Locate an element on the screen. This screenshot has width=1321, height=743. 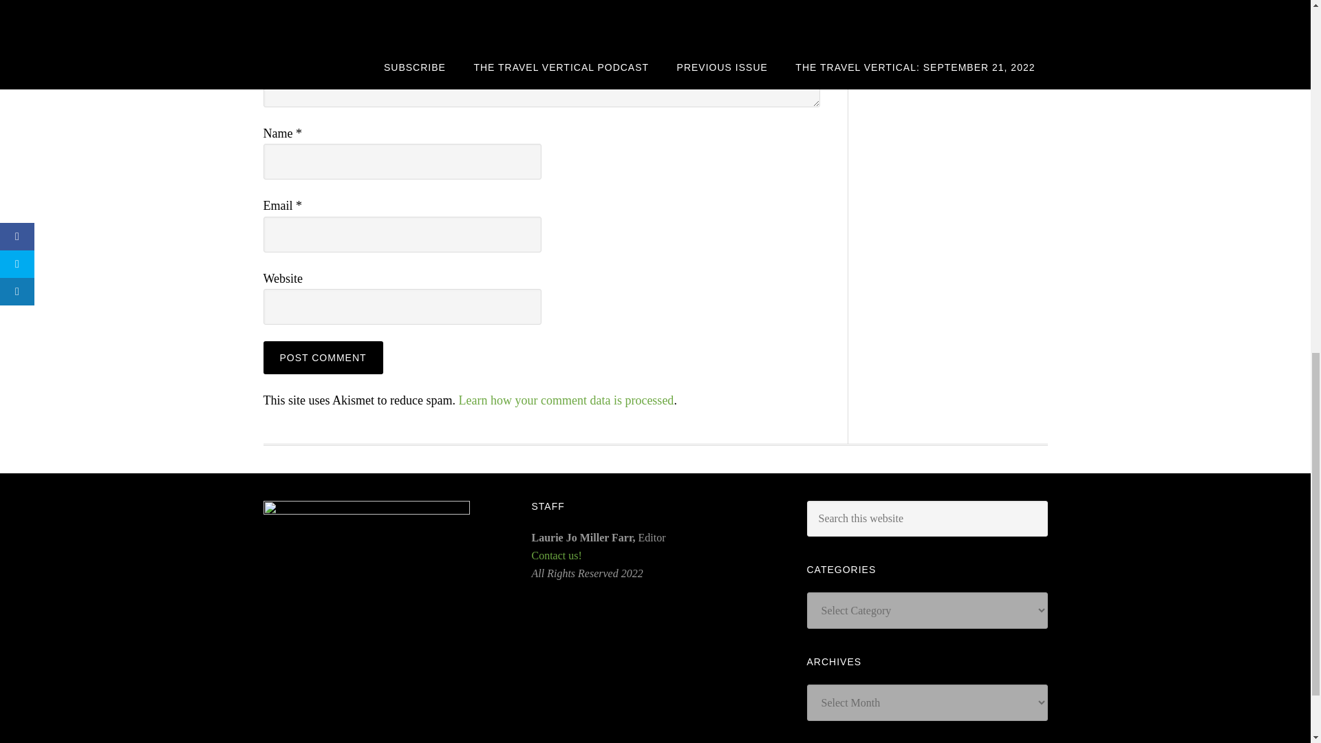
Contact us! is located at coordinates (556, 556).